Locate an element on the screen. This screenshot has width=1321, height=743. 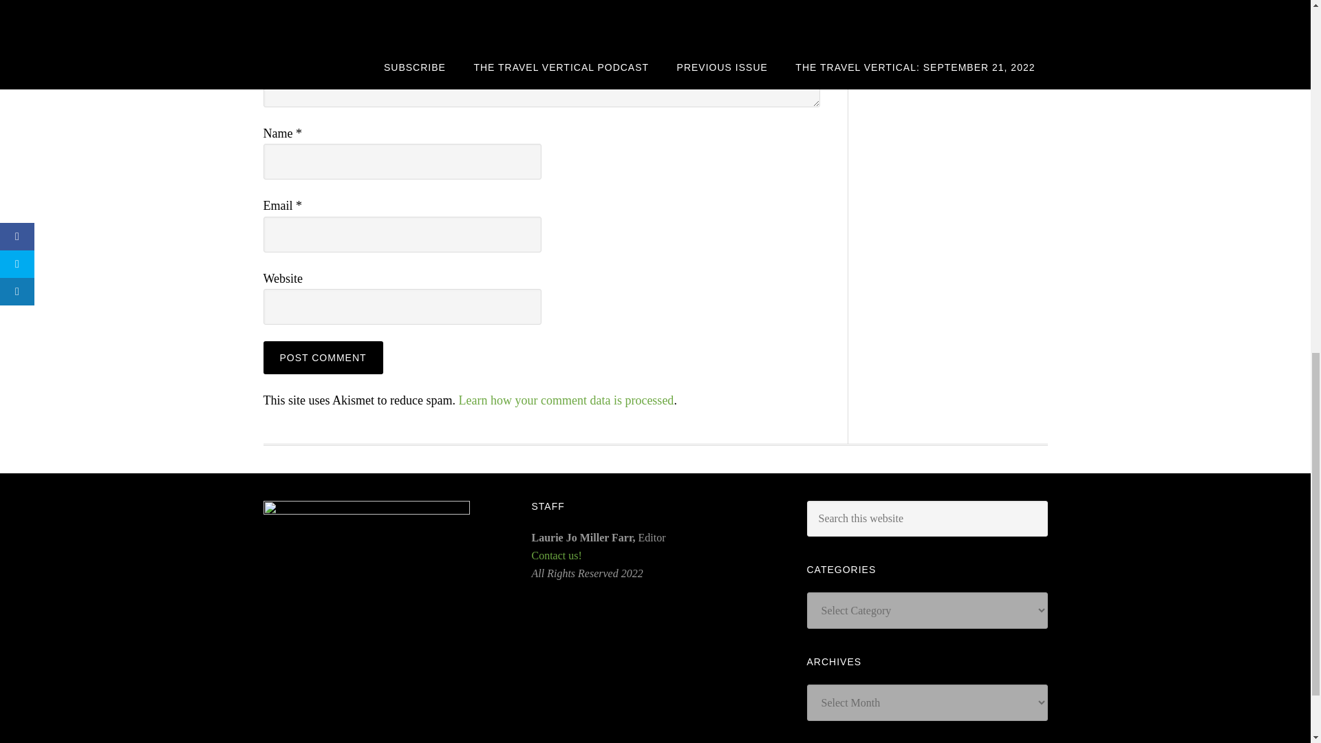
Contact us! is located at coordinates (556, 556).